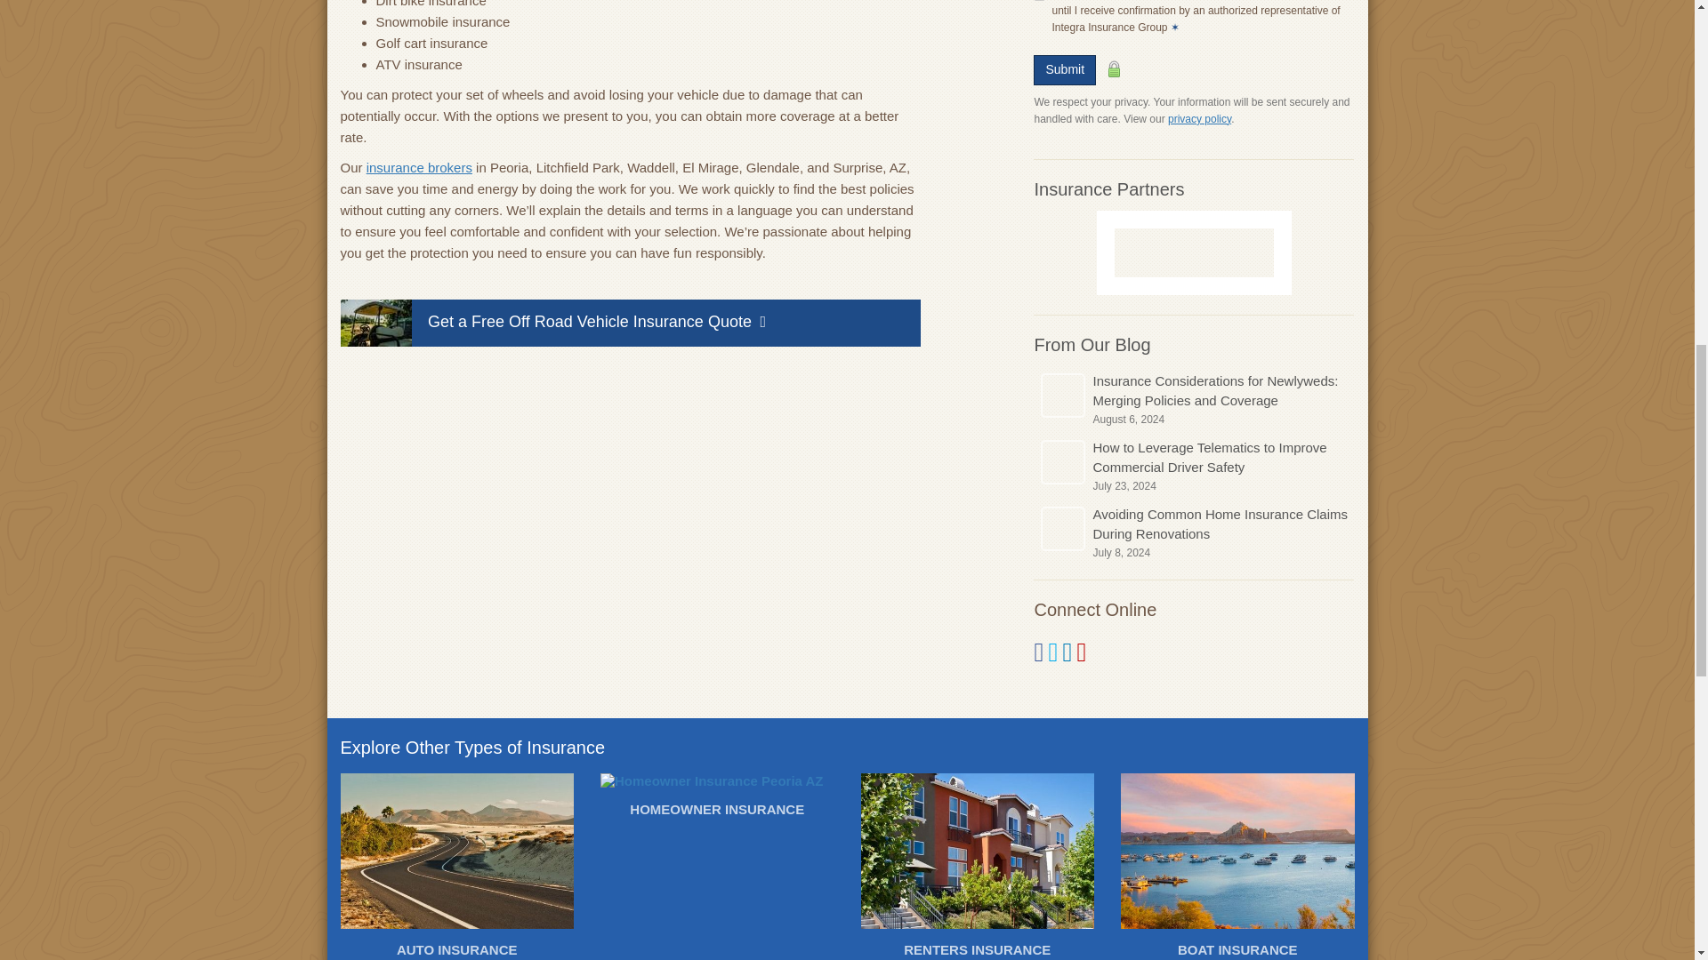  Describe the element at coordinates (977, 867) in the screenshot. I see `RENTERS INSURANCE` at that location.